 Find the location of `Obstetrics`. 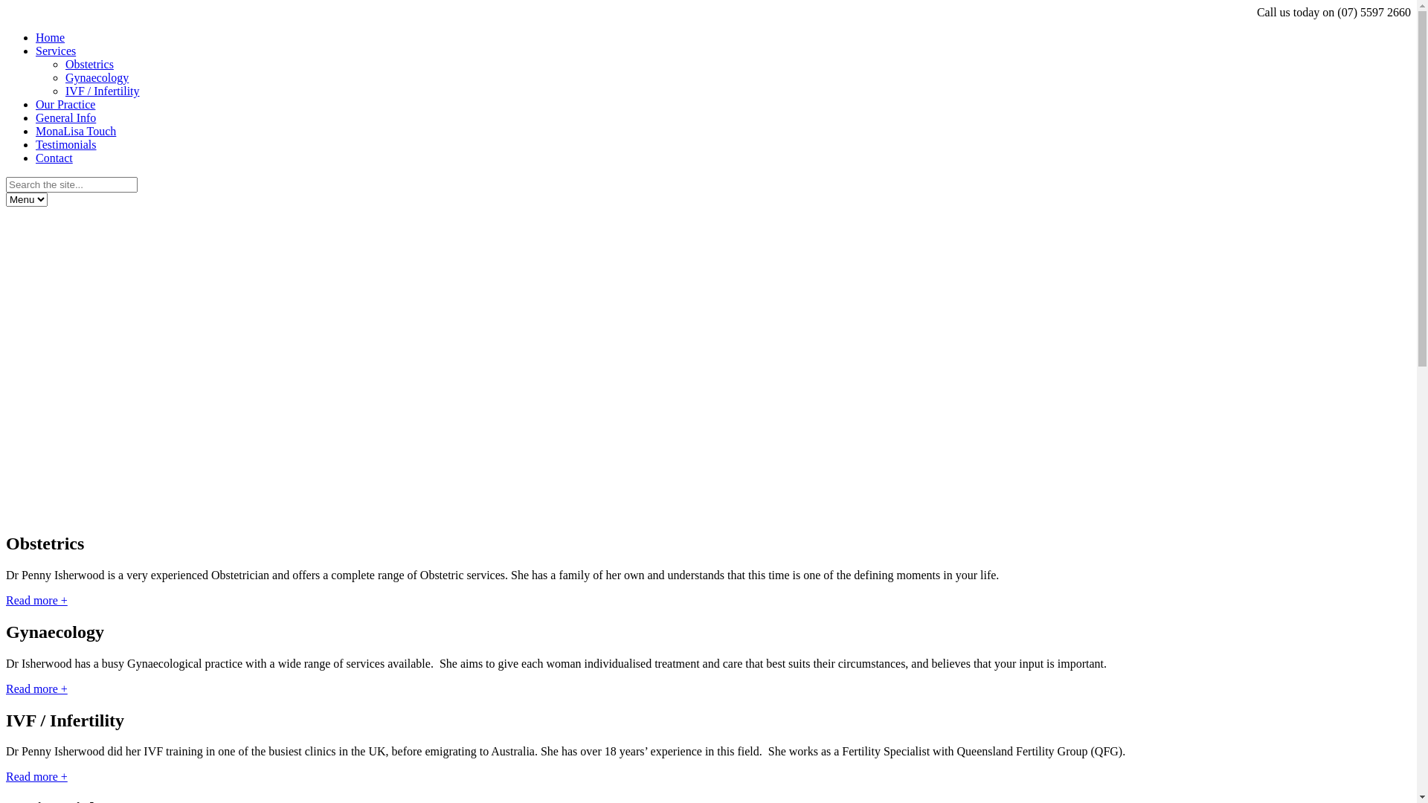

Obstetrics is located at coordinates (89, 64).